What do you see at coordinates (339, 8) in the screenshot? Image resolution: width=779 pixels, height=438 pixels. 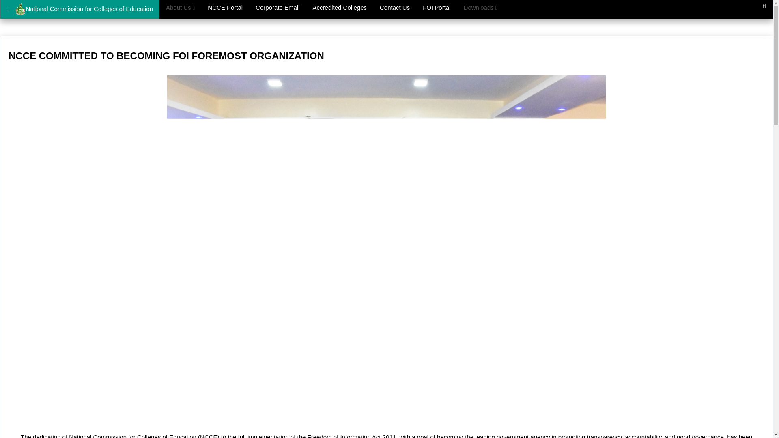 I see `Accredited Colleges` at bounding box center [339, 8].